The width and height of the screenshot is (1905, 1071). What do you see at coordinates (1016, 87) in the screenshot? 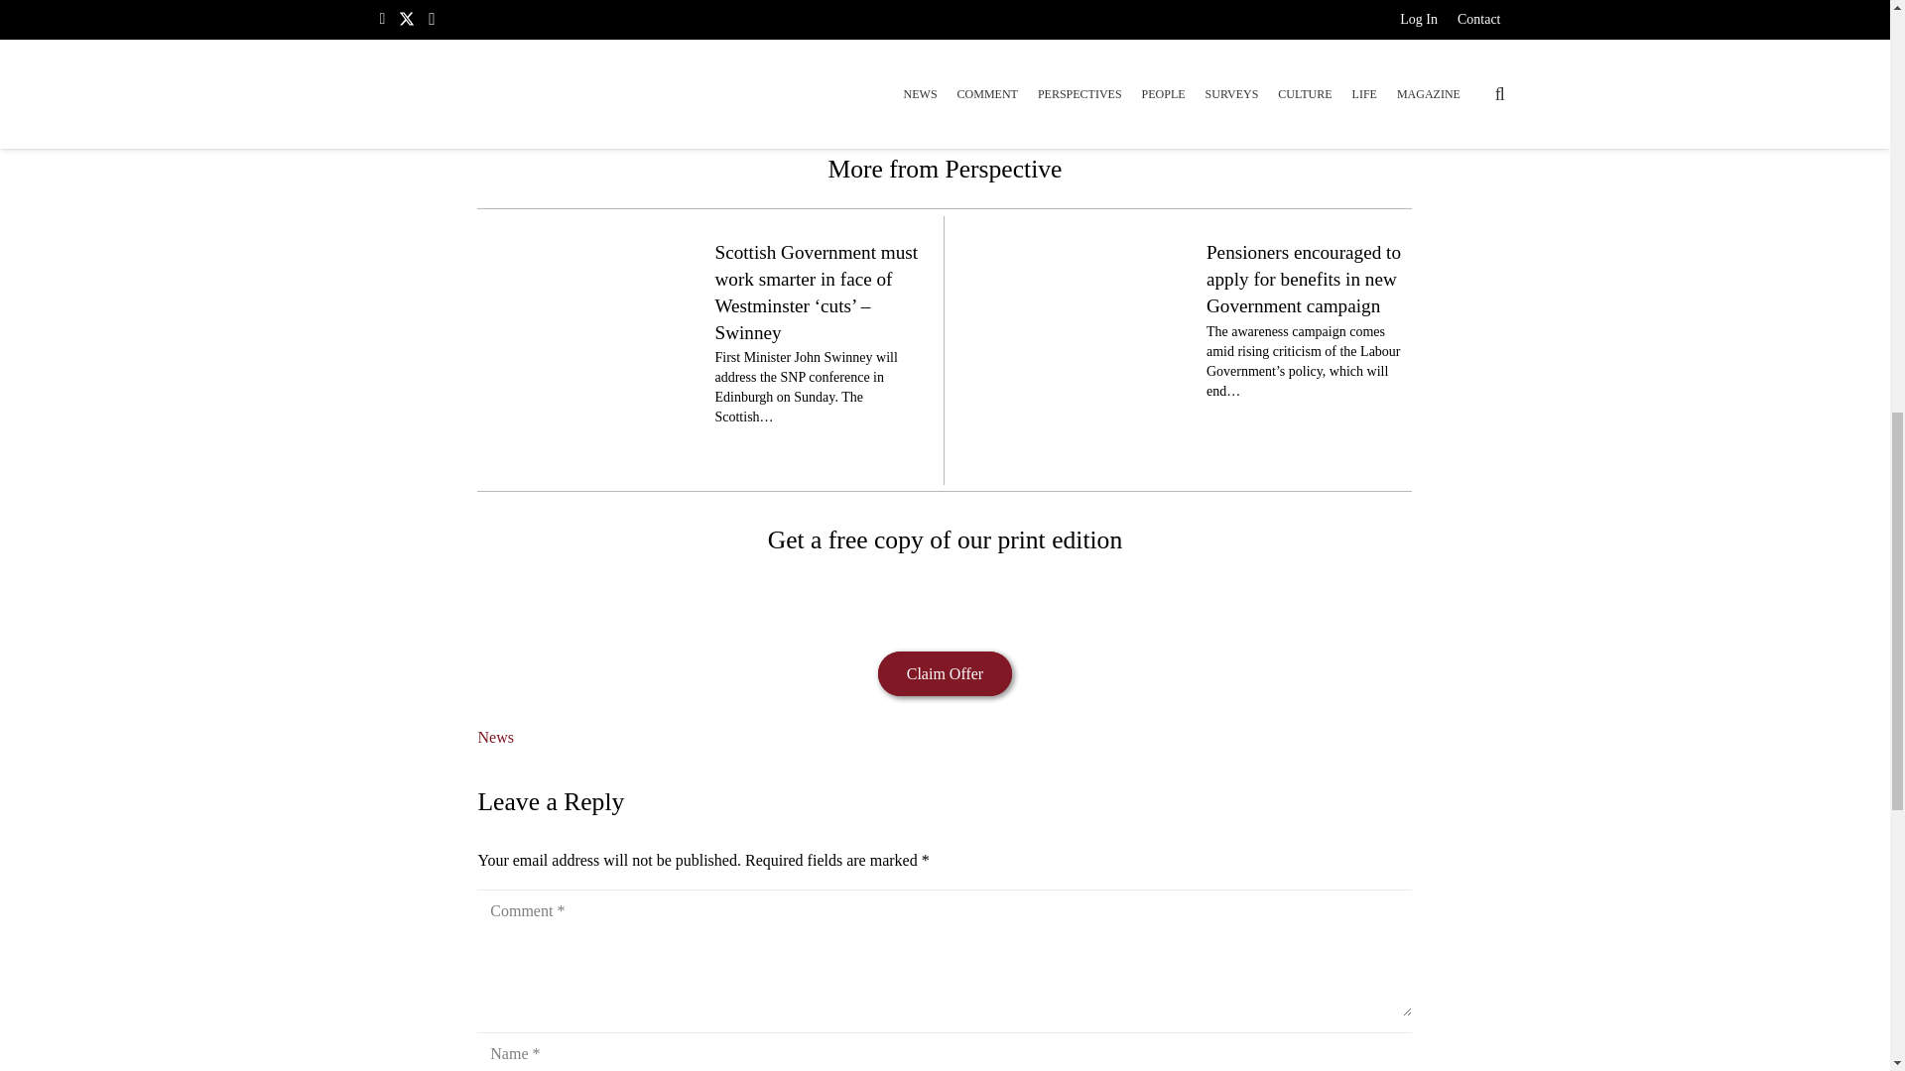
I see `Share this` at bounding box center [1016, 87].